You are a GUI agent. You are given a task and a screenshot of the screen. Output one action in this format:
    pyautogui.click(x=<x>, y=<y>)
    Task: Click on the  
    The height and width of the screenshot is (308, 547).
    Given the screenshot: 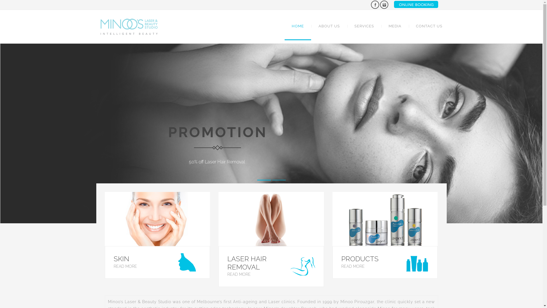 What is the action you would take?
    pyautogui.click(x=375, y=5)
    